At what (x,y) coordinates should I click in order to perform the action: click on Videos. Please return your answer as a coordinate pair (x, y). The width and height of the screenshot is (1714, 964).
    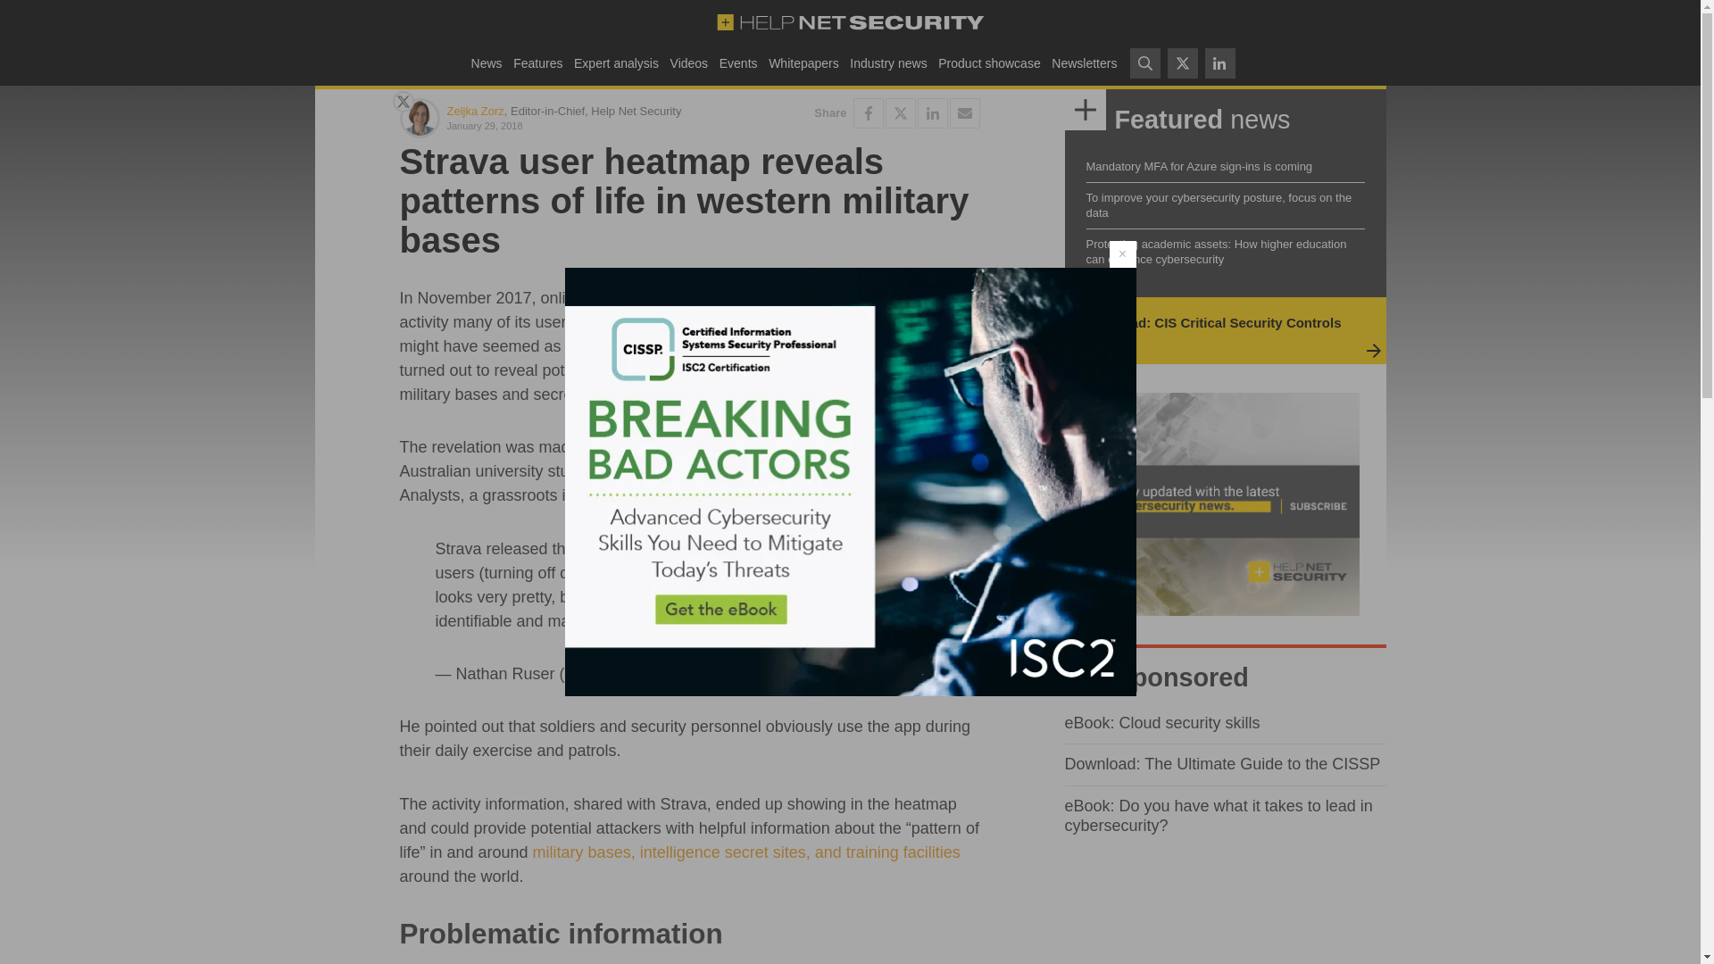
    Looking at the image, I should click on (688, 62).